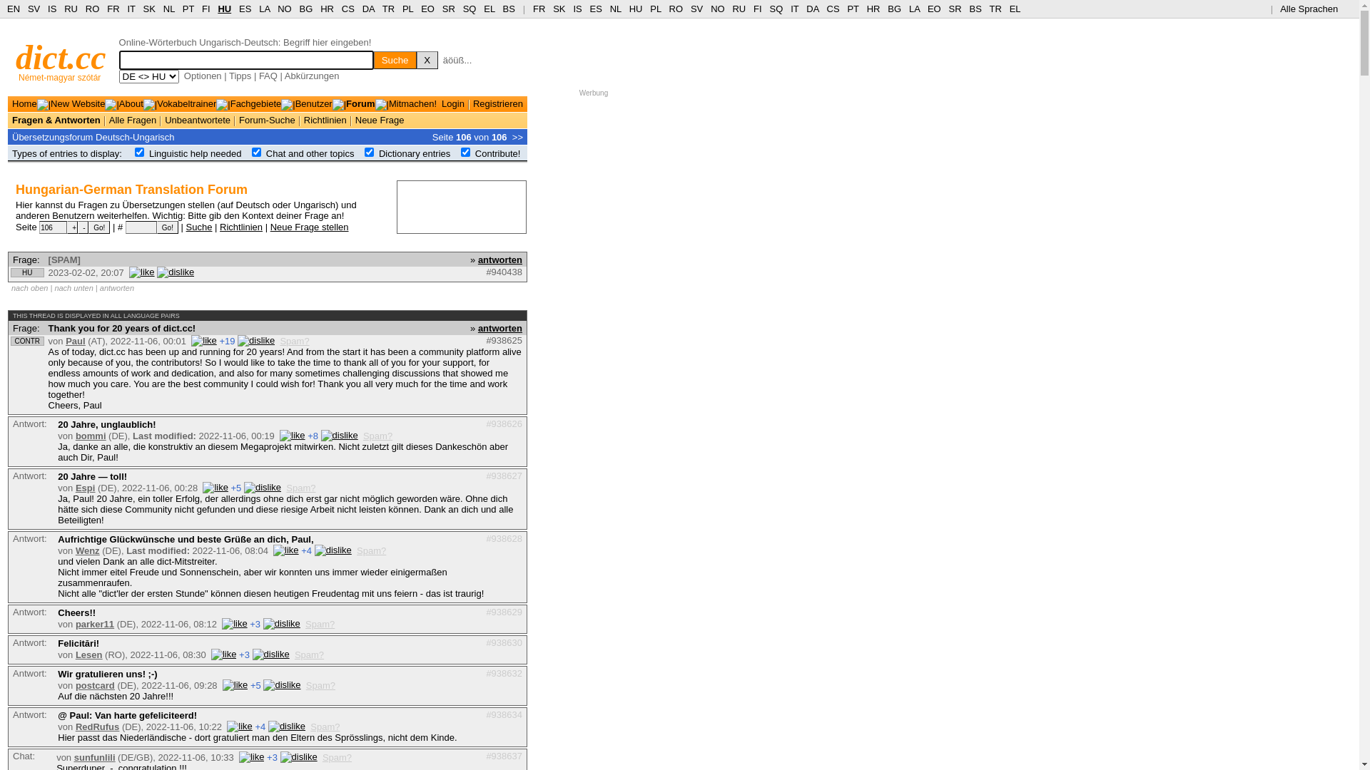 The height and width of the screenshot is (770, 1370). I want to click on postcard, so click(96, 686).